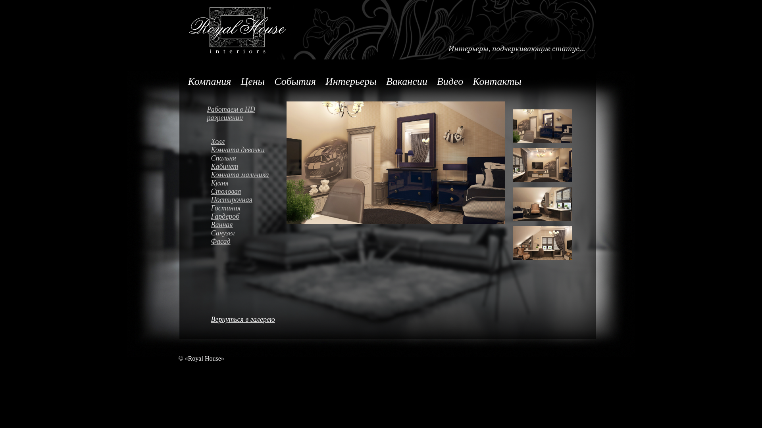  Describe the element at coordinates (303, 235) in the screenshot. I see `.` at that location.